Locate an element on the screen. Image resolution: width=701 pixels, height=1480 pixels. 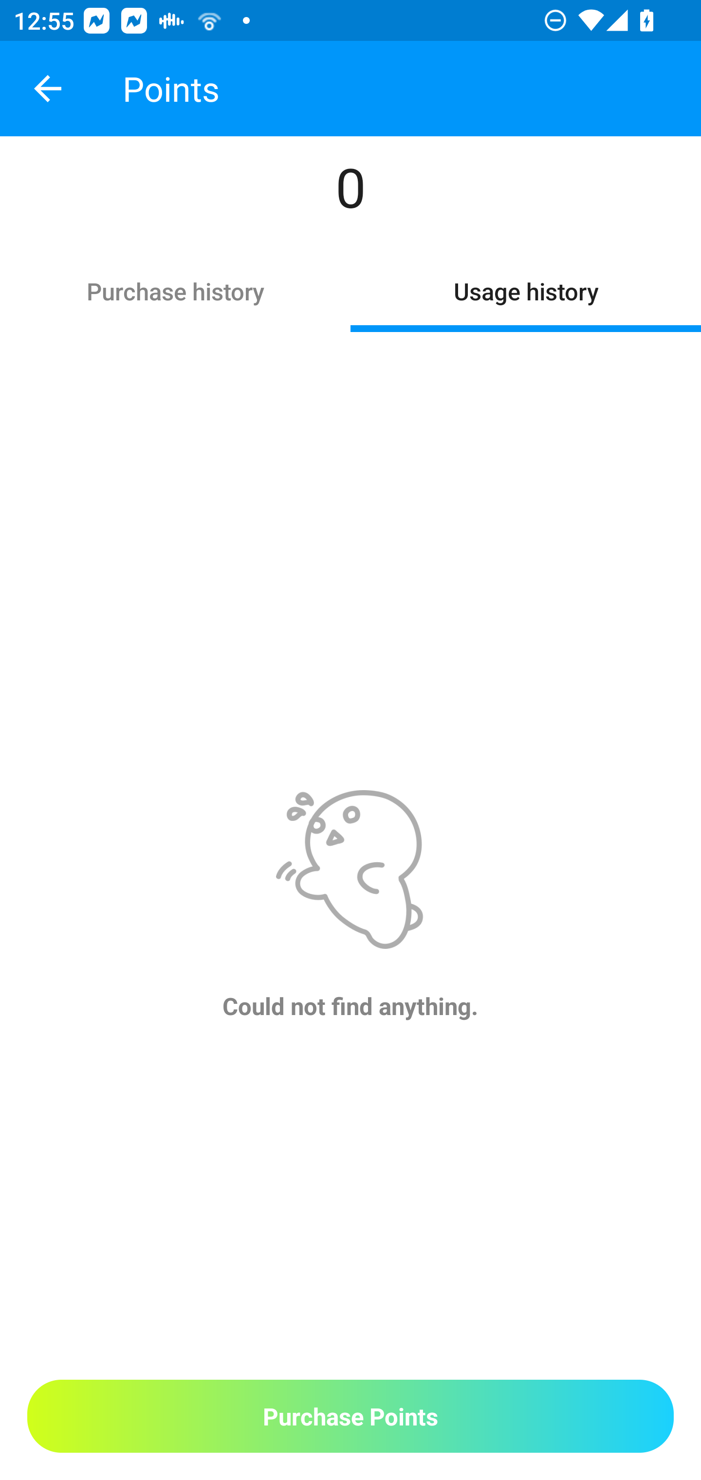
Purchase Points is located at coordinates (350, 1416).